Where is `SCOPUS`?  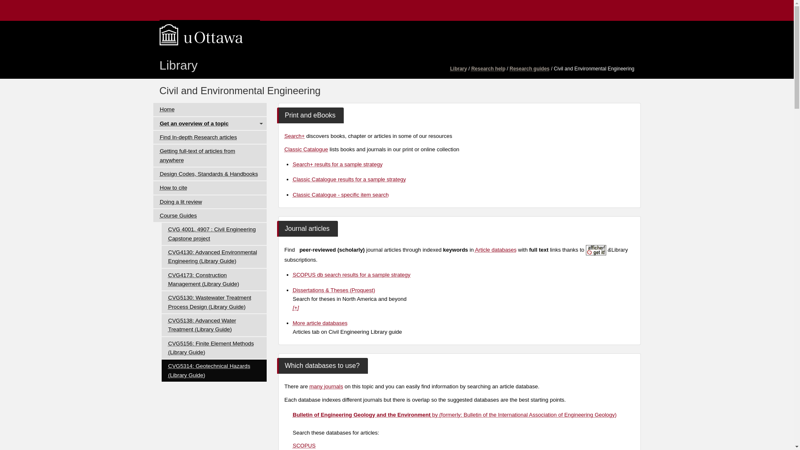
SCOPUS is located at coordinates (304, 445).